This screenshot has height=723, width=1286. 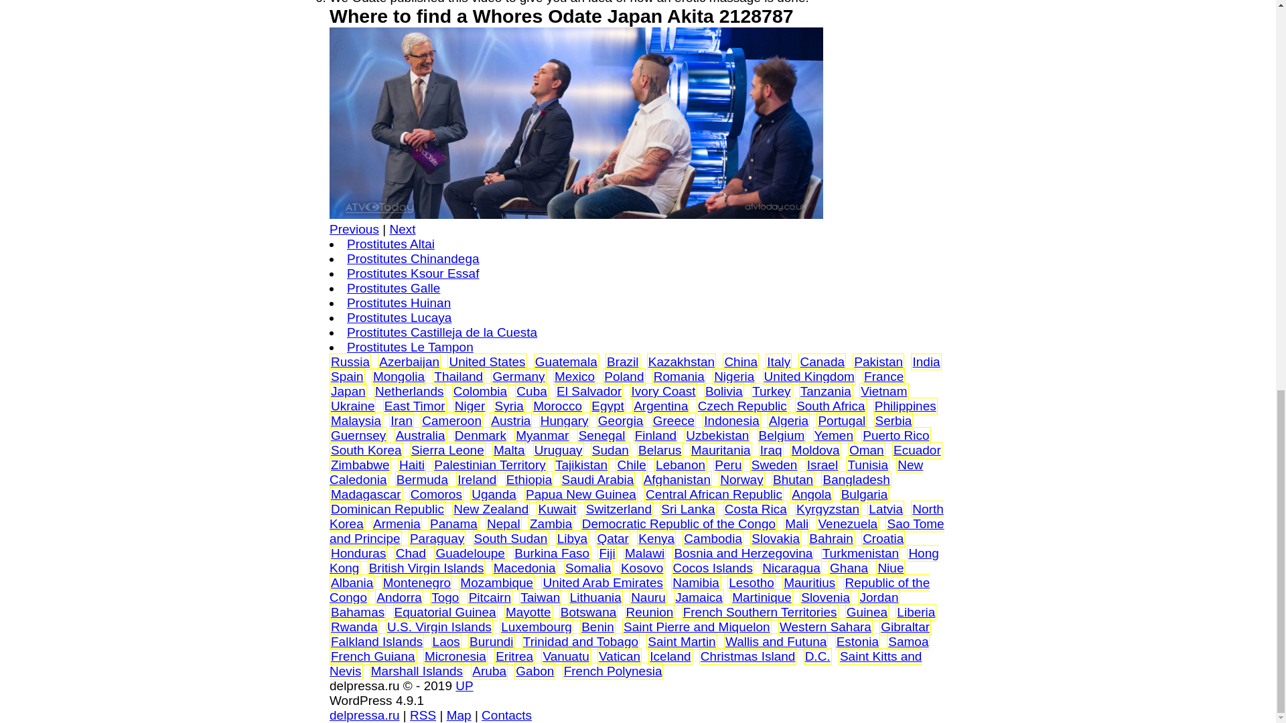 What do you see at coordinates (574, 376) in the screenshot?
I see `Mexico` at bounding box center [574, 376].